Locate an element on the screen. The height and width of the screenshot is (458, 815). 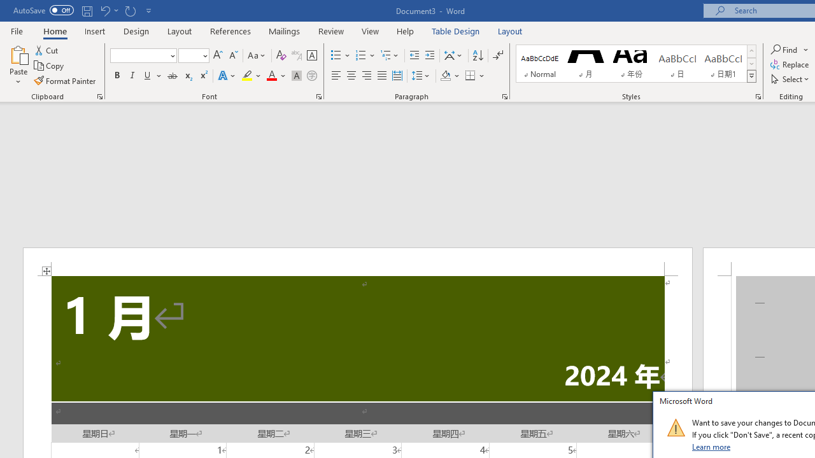
Grow Font is located at coordinates (218, 56).